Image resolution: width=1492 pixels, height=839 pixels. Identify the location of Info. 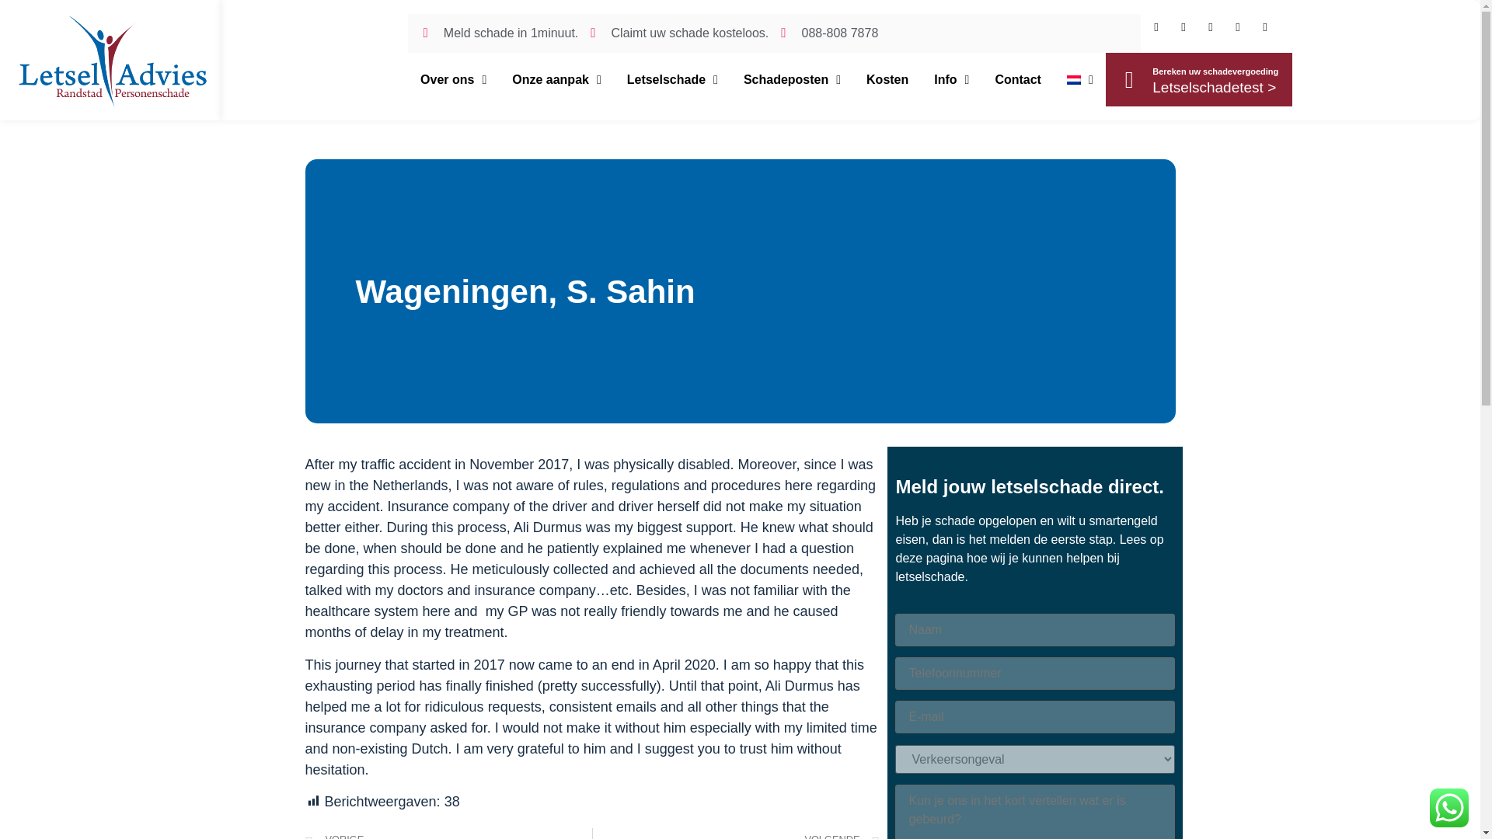
(951, 79).